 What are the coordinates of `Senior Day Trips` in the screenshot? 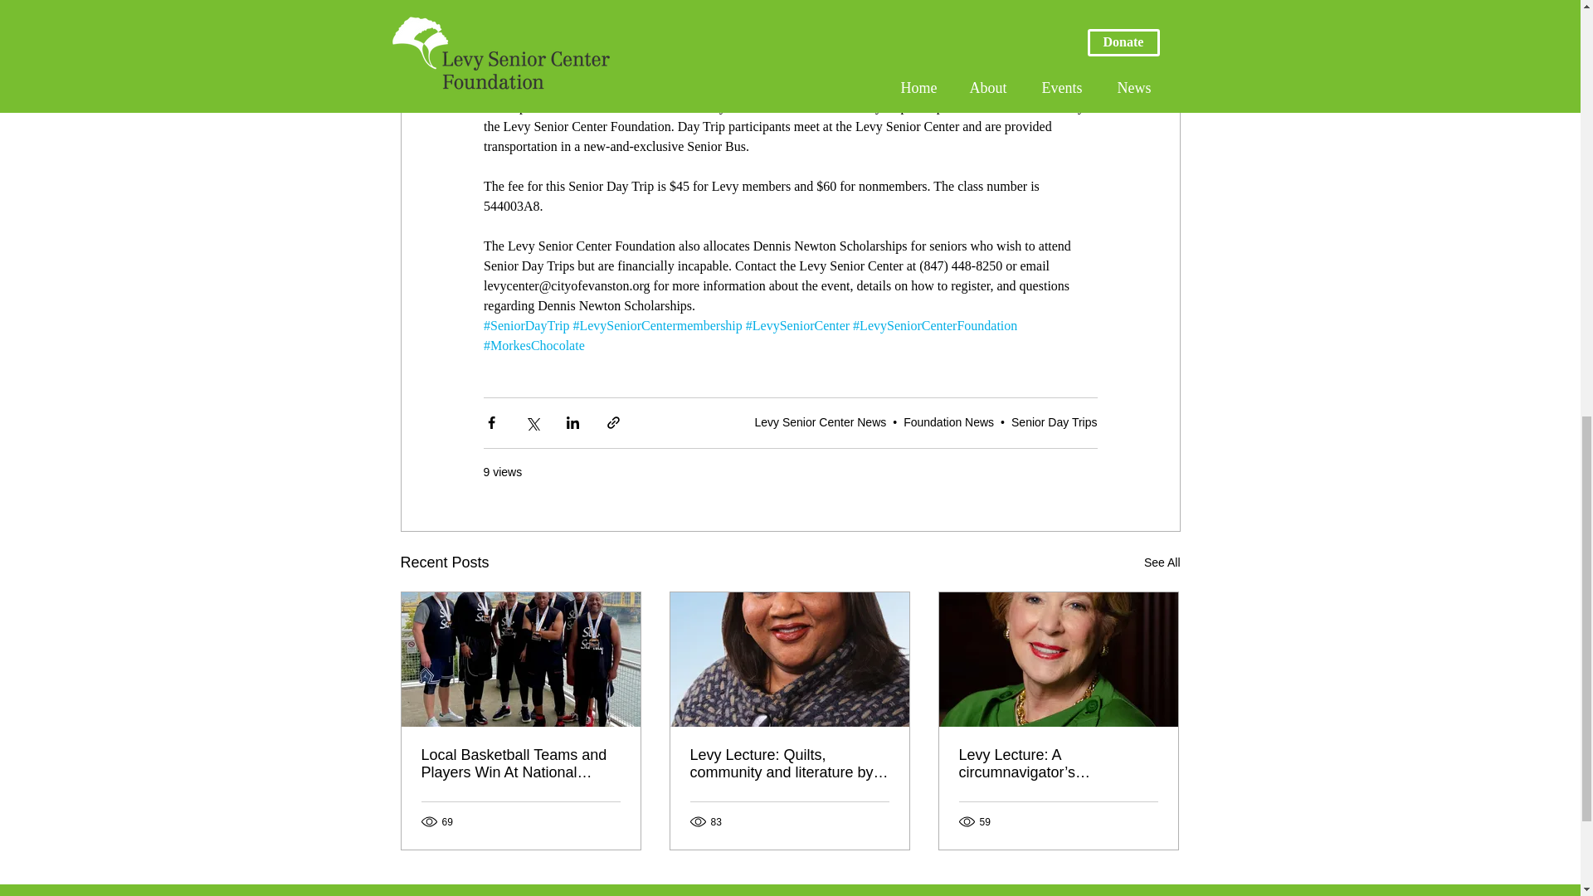 It's located at (1054, 422).